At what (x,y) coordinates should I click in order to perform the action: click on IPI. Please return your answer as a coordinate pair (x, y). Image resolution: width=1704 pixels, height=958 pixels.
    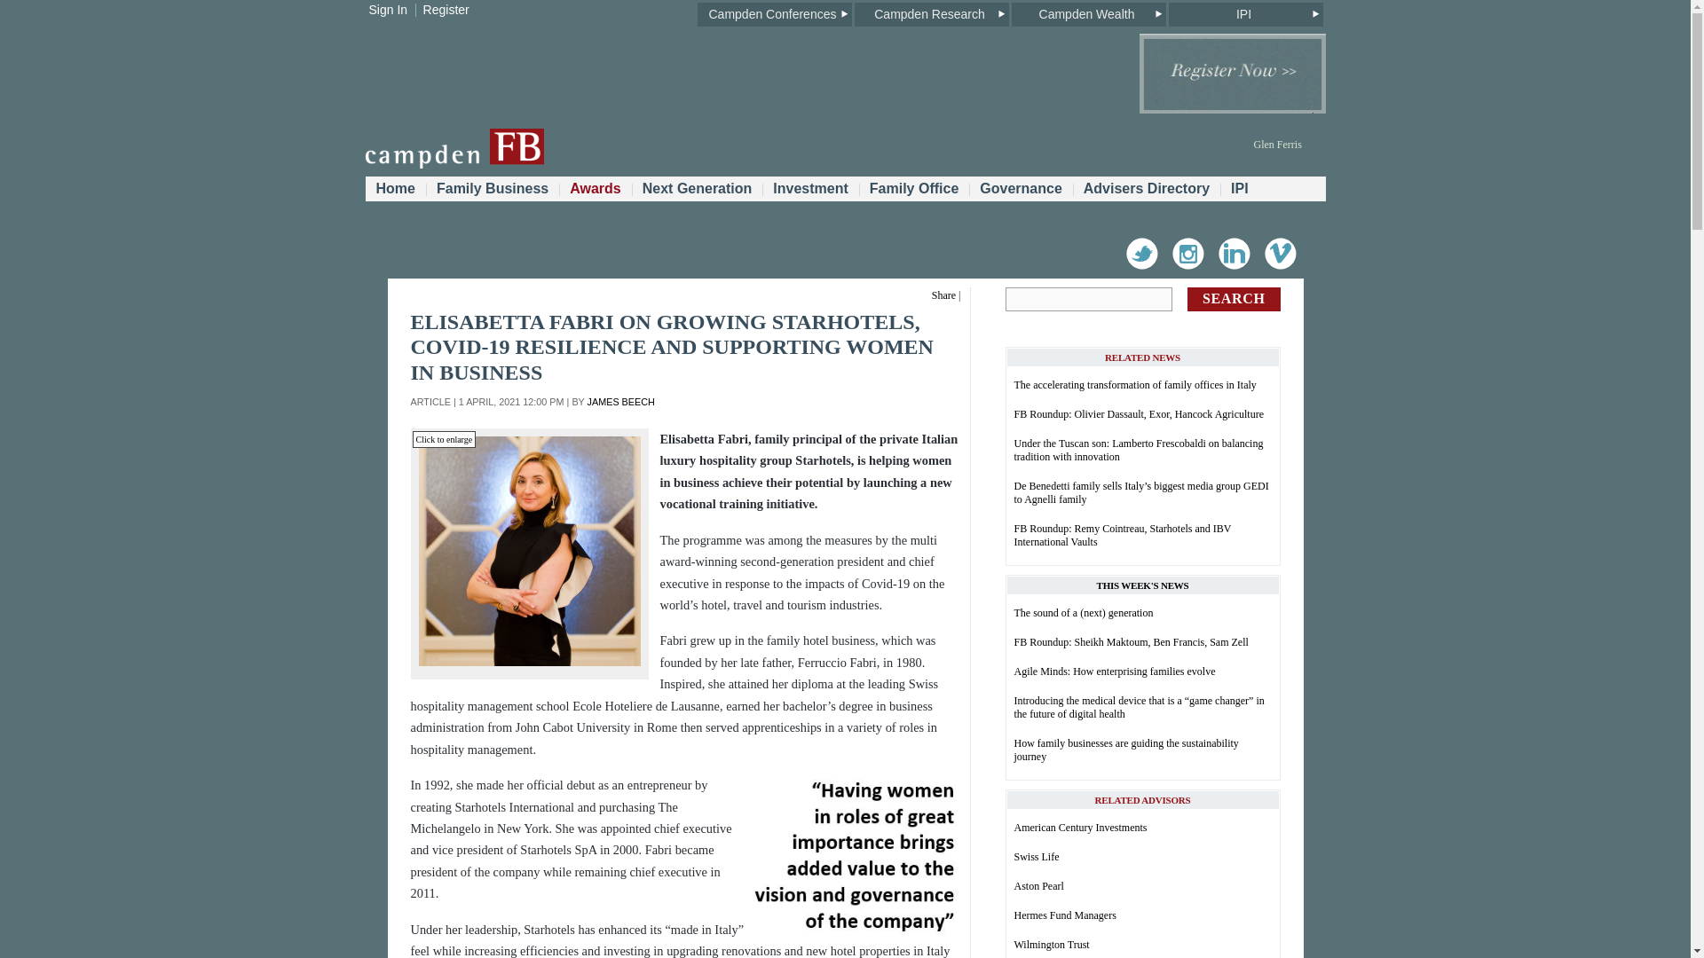
    Looking at the image, I should click on (1244, 14).